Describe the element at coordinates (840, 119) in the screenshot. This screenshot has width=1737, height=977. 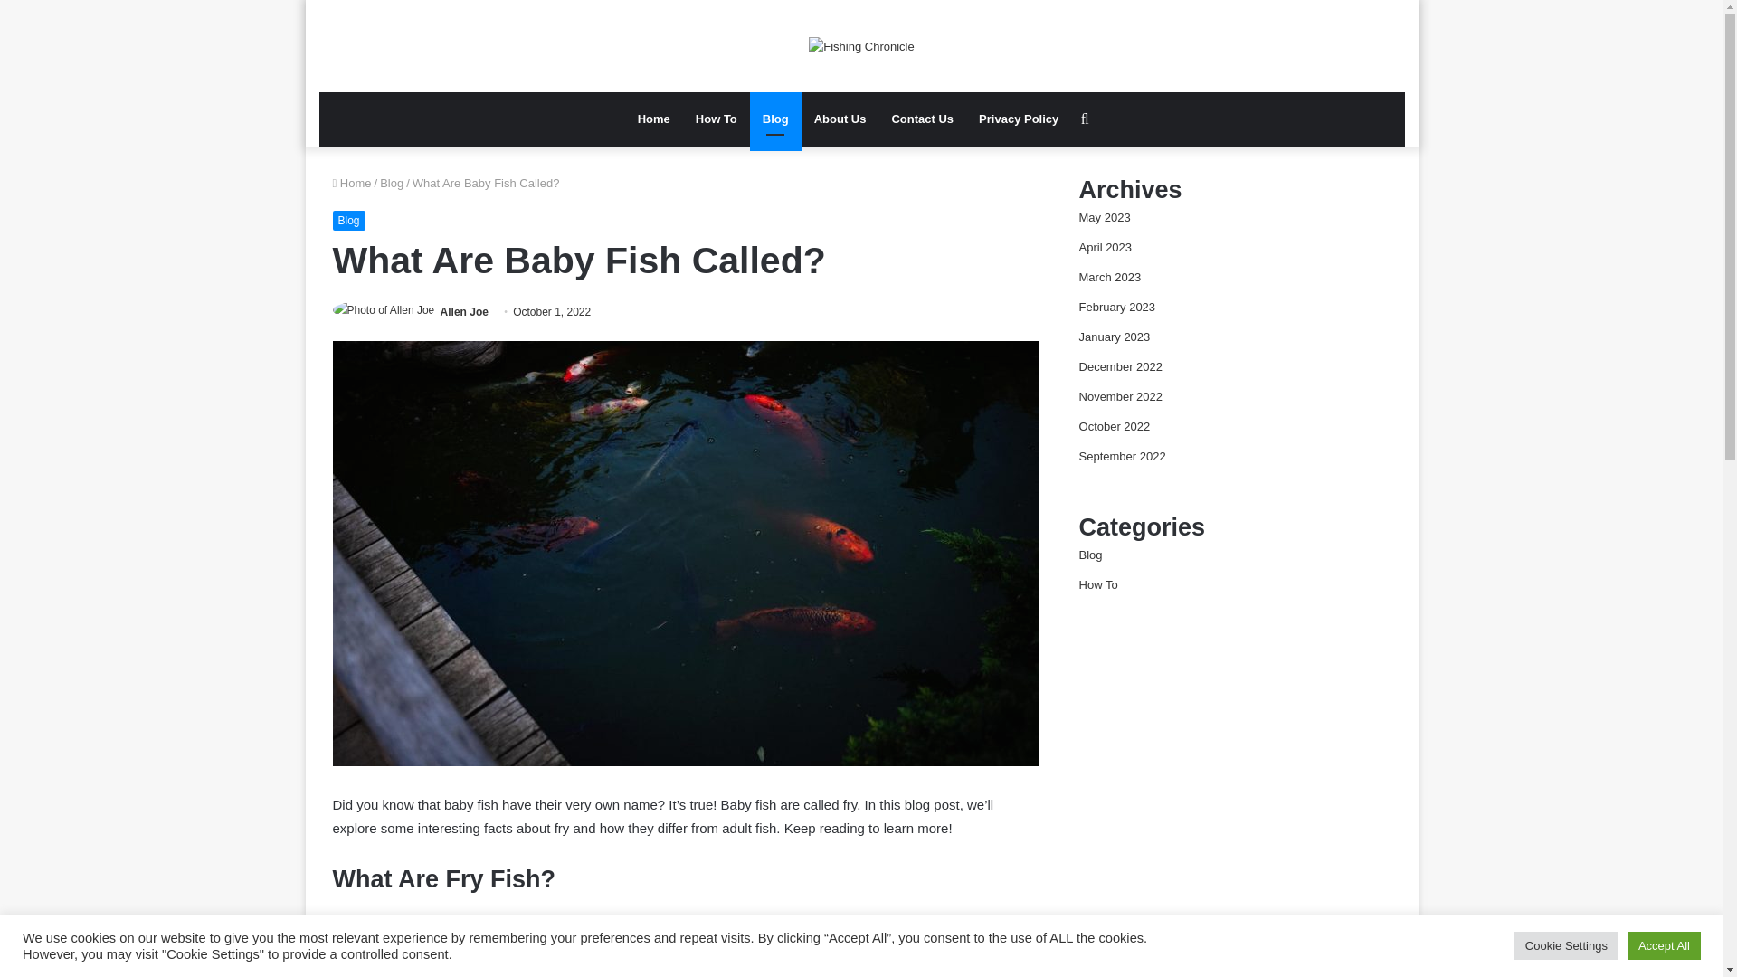
I see `About Us` at that location.